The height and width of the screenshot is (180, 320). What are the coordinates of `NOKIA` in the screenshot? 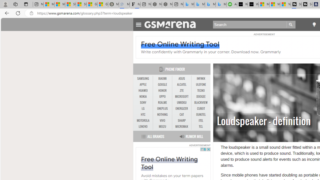 It's located at (143, 96).